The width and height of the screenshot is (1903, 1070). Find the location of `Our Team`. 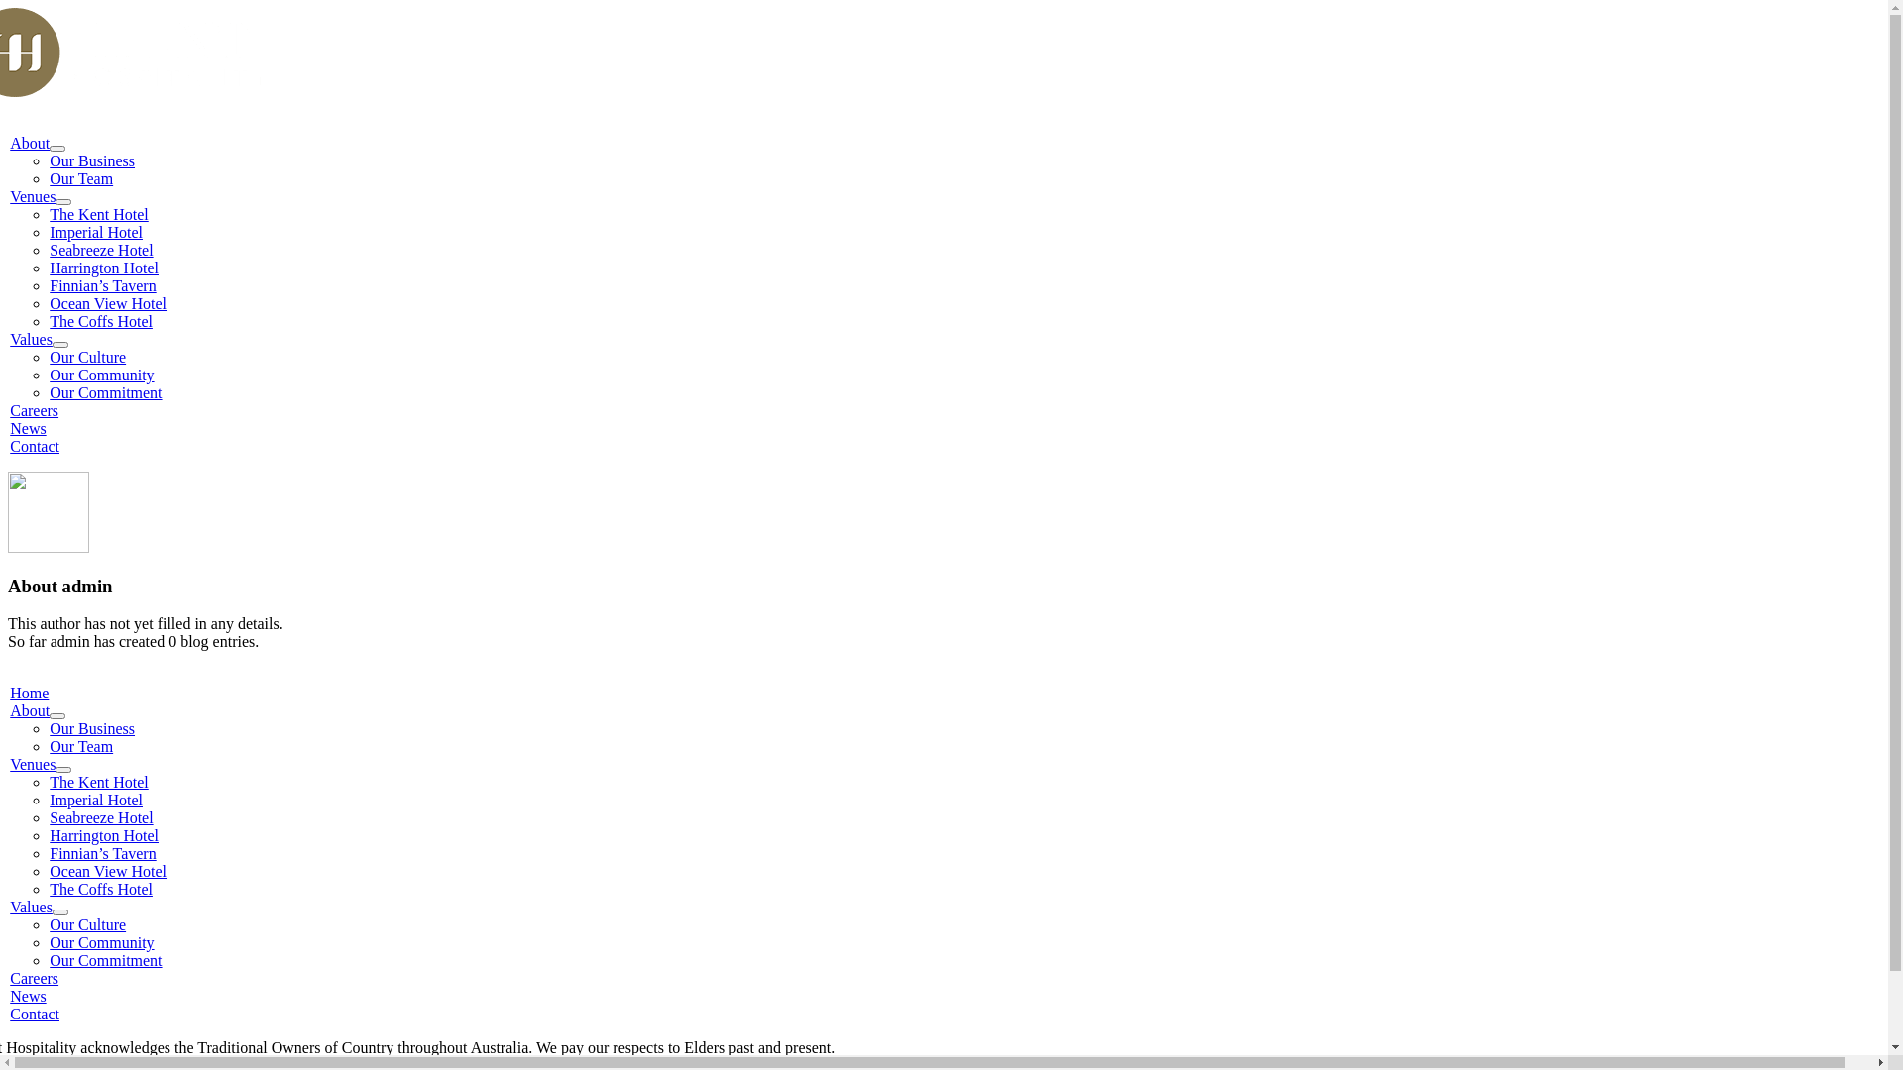

Our Team is located at coordinates (81, 747).